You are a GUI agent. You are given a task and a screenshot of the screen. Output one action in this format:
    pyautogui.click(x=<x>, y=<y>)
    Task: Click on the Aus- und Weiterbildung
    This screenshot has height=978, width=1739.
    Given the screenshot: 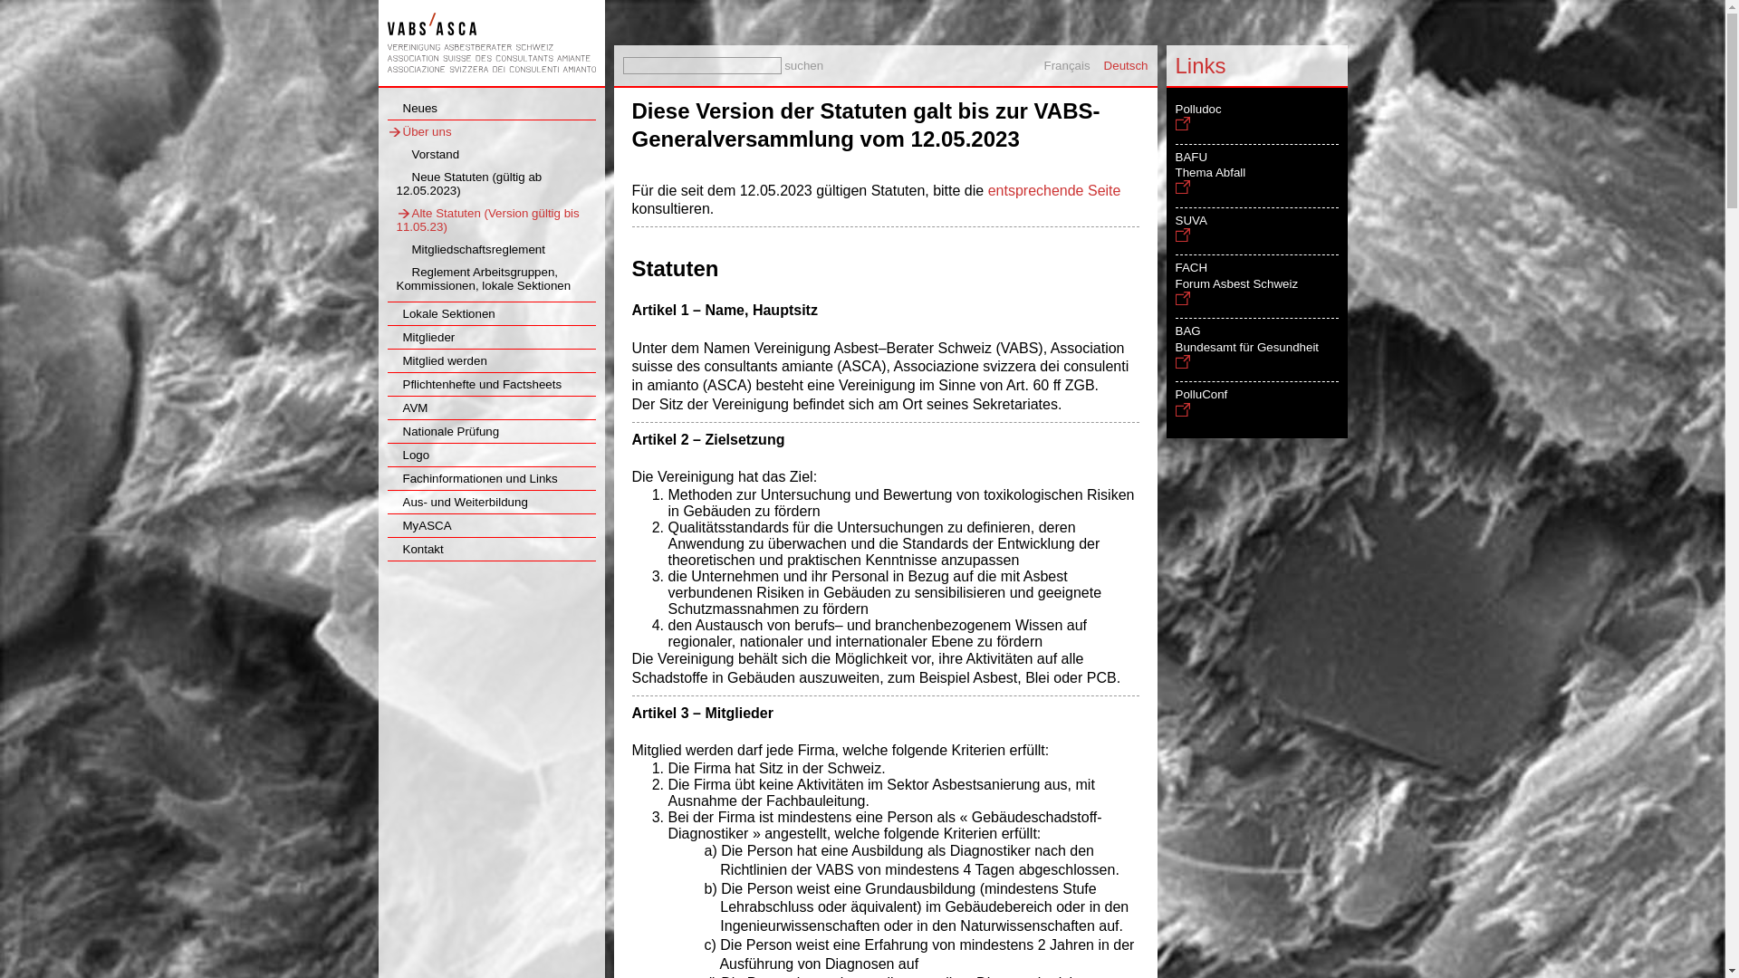 What is the action you would take?
    pyautogui.click(x=458, y=502)
    